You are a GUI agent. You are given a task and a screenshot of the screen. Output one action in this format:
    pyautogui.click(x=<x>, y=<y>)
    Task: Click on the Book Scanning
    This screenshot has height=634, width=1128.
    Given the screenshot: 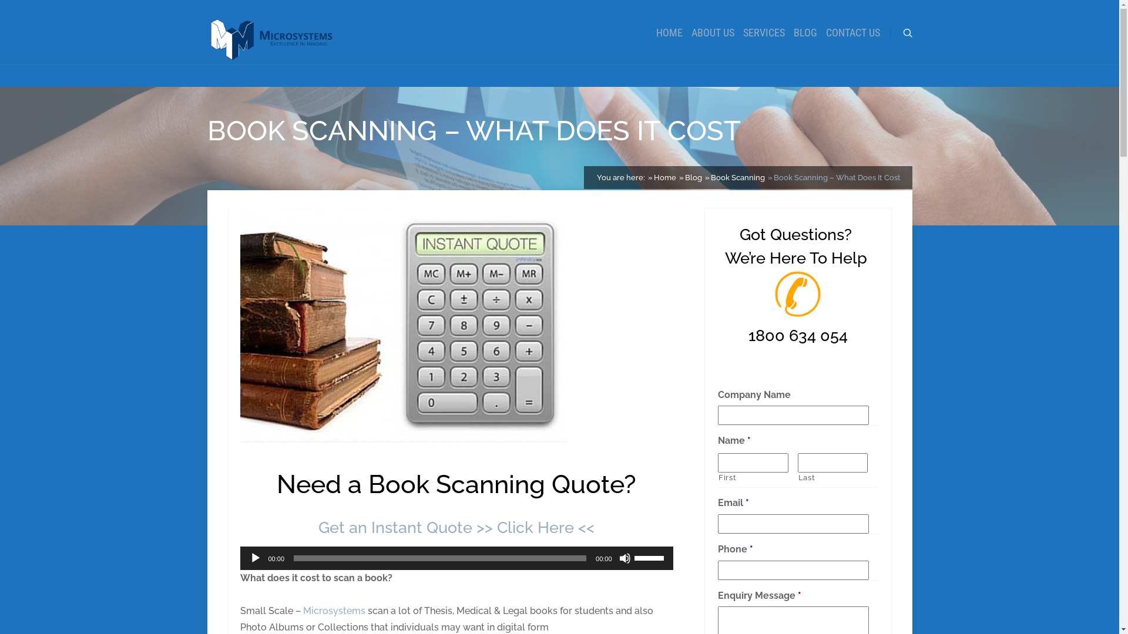 What is the action you would take?
    pyautogui.click(x=738, y=177)
    